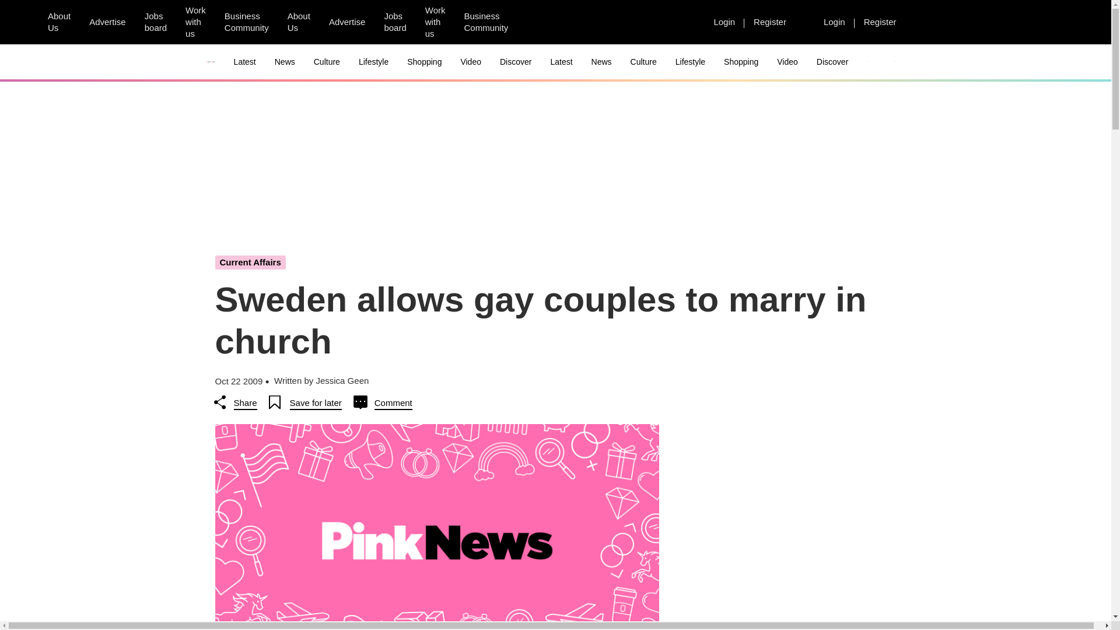  Describe the element at coordinates (724, 22) in the screenshot. I see `Login` at that location.